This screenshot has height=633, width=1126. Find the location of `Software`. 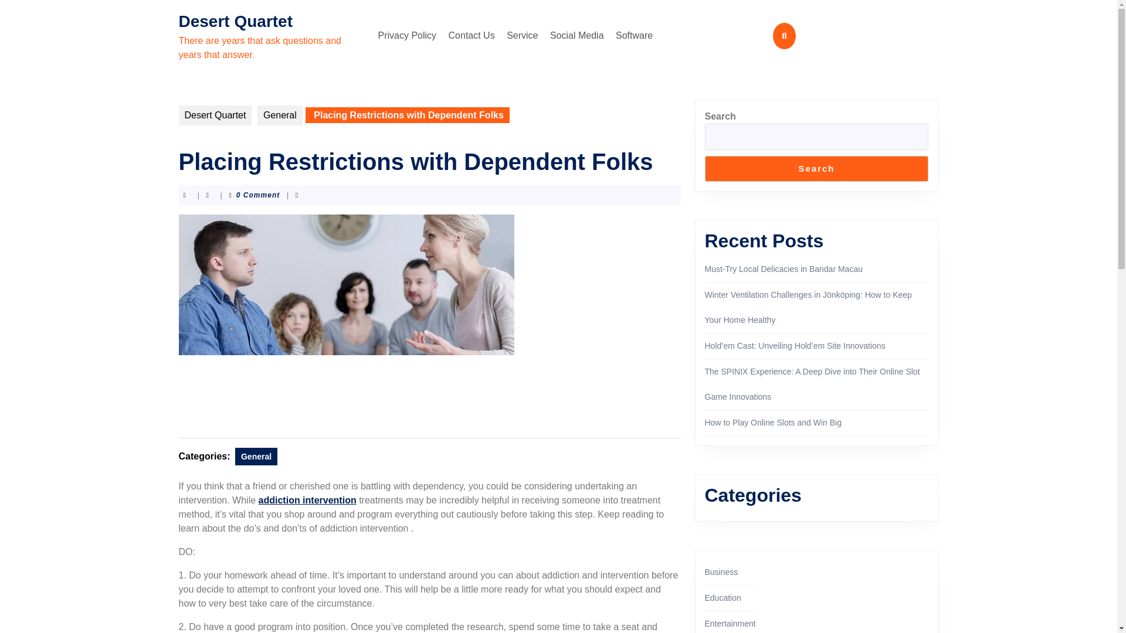

Software is located at coordinates (635, 36).